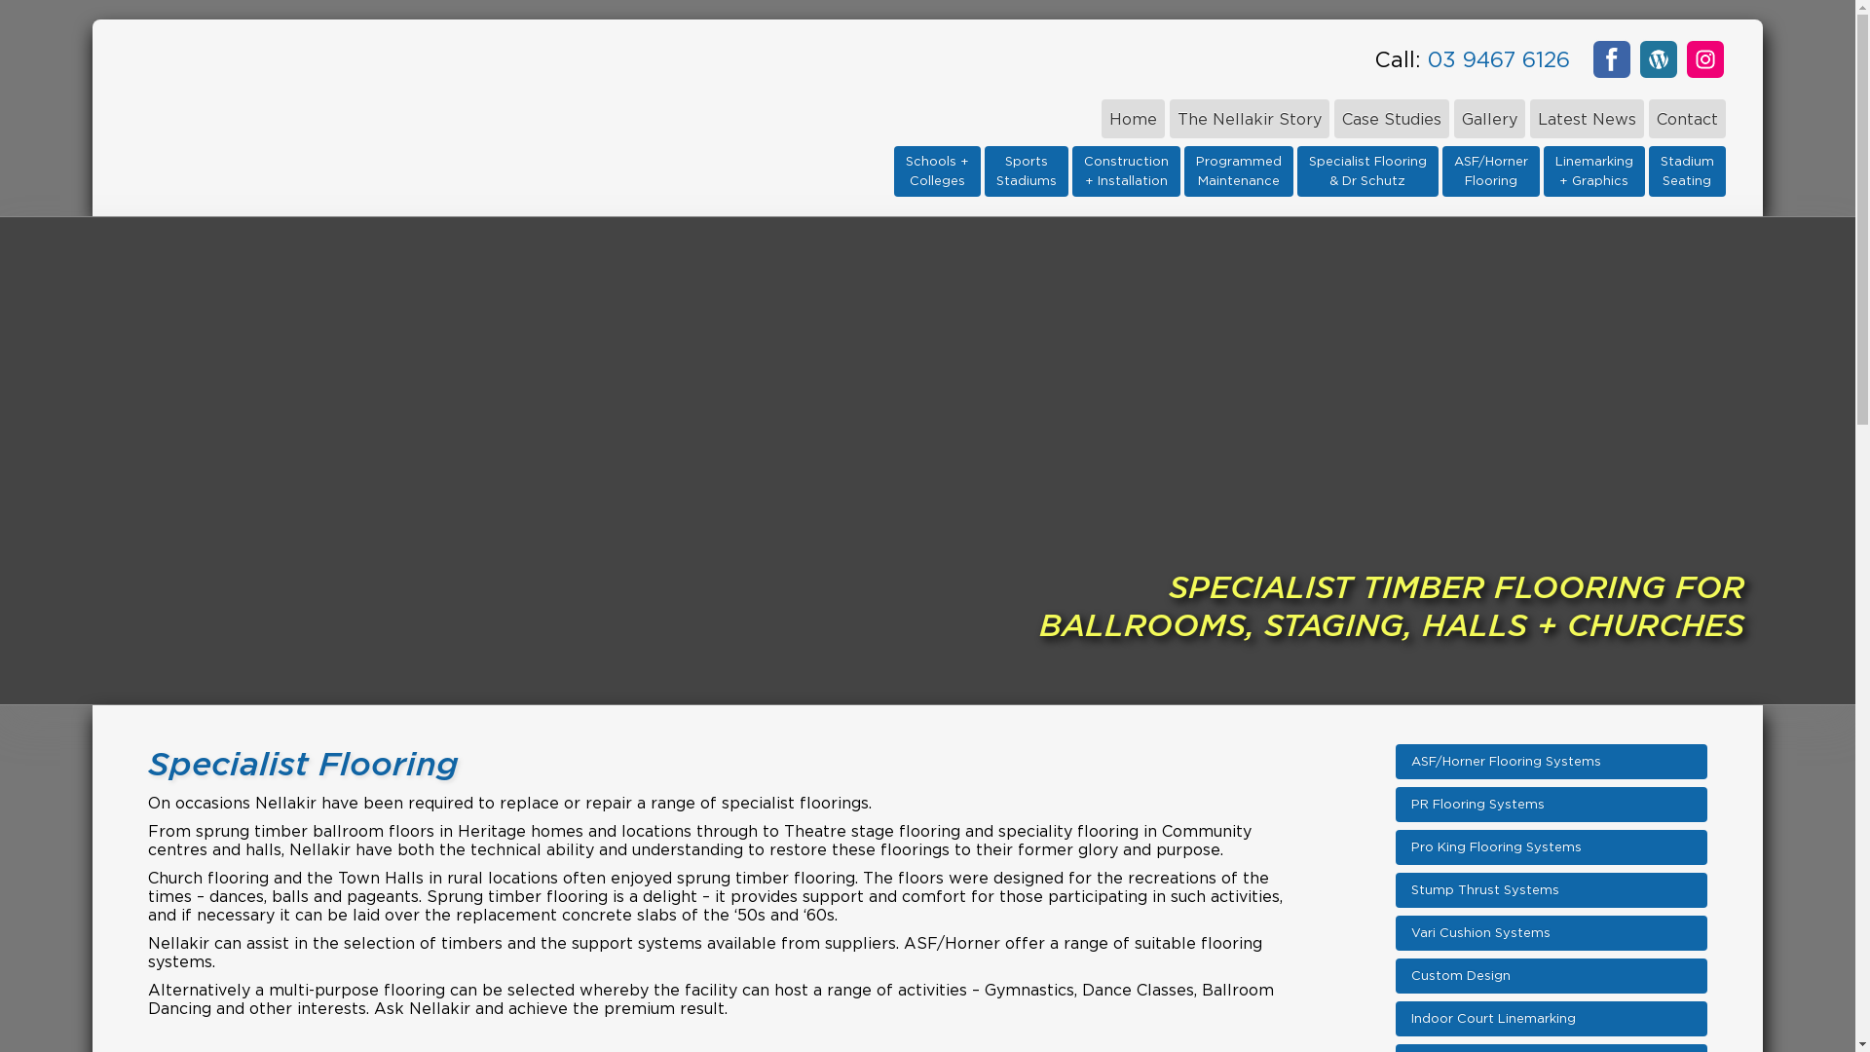  I want to click on Nellakir Sports Floors on Instagram, so click(1705, 59).